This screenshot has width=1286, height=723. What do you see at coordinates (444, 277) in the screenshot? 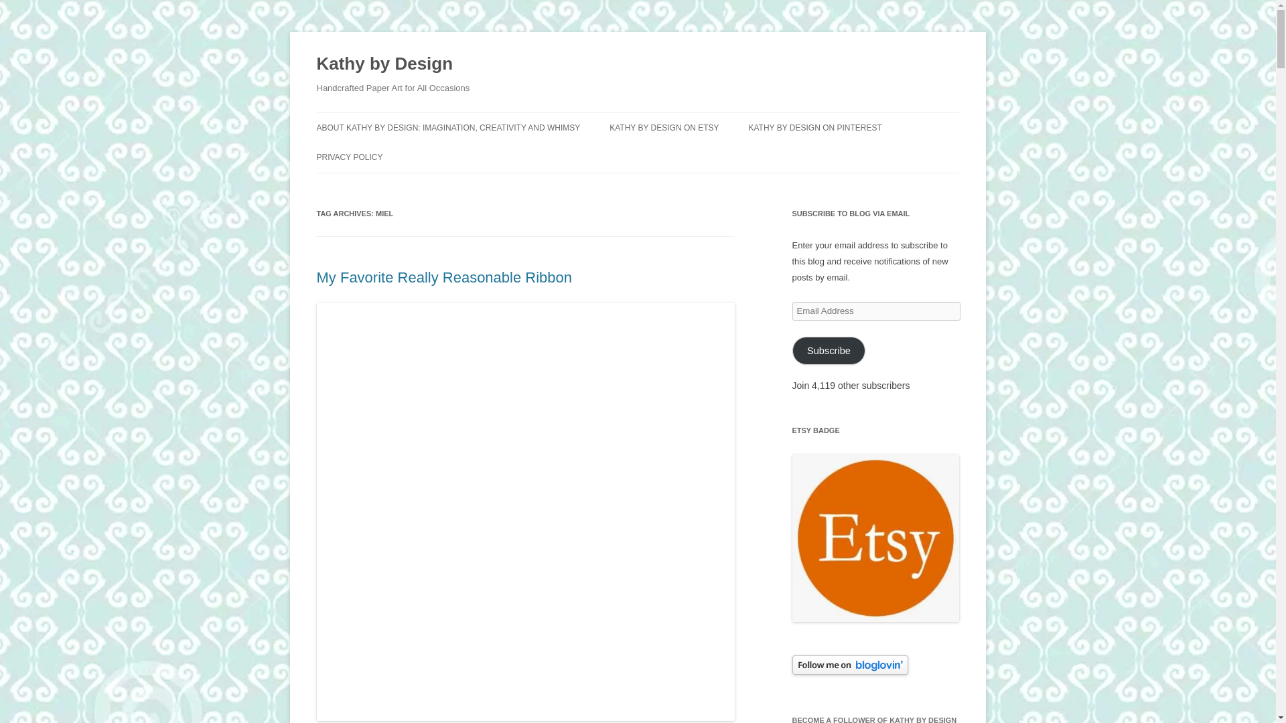
I see `My Favorite Really Reasonable Ribbon` at bounding box center [444, 277].